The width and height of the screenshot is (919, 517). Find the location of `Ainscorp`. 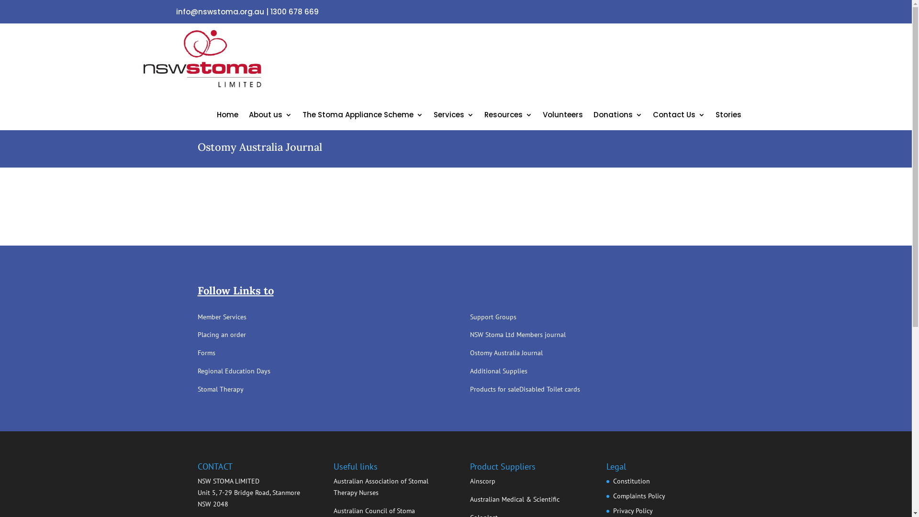

Ainscorp is located at coordinates (482, 481).